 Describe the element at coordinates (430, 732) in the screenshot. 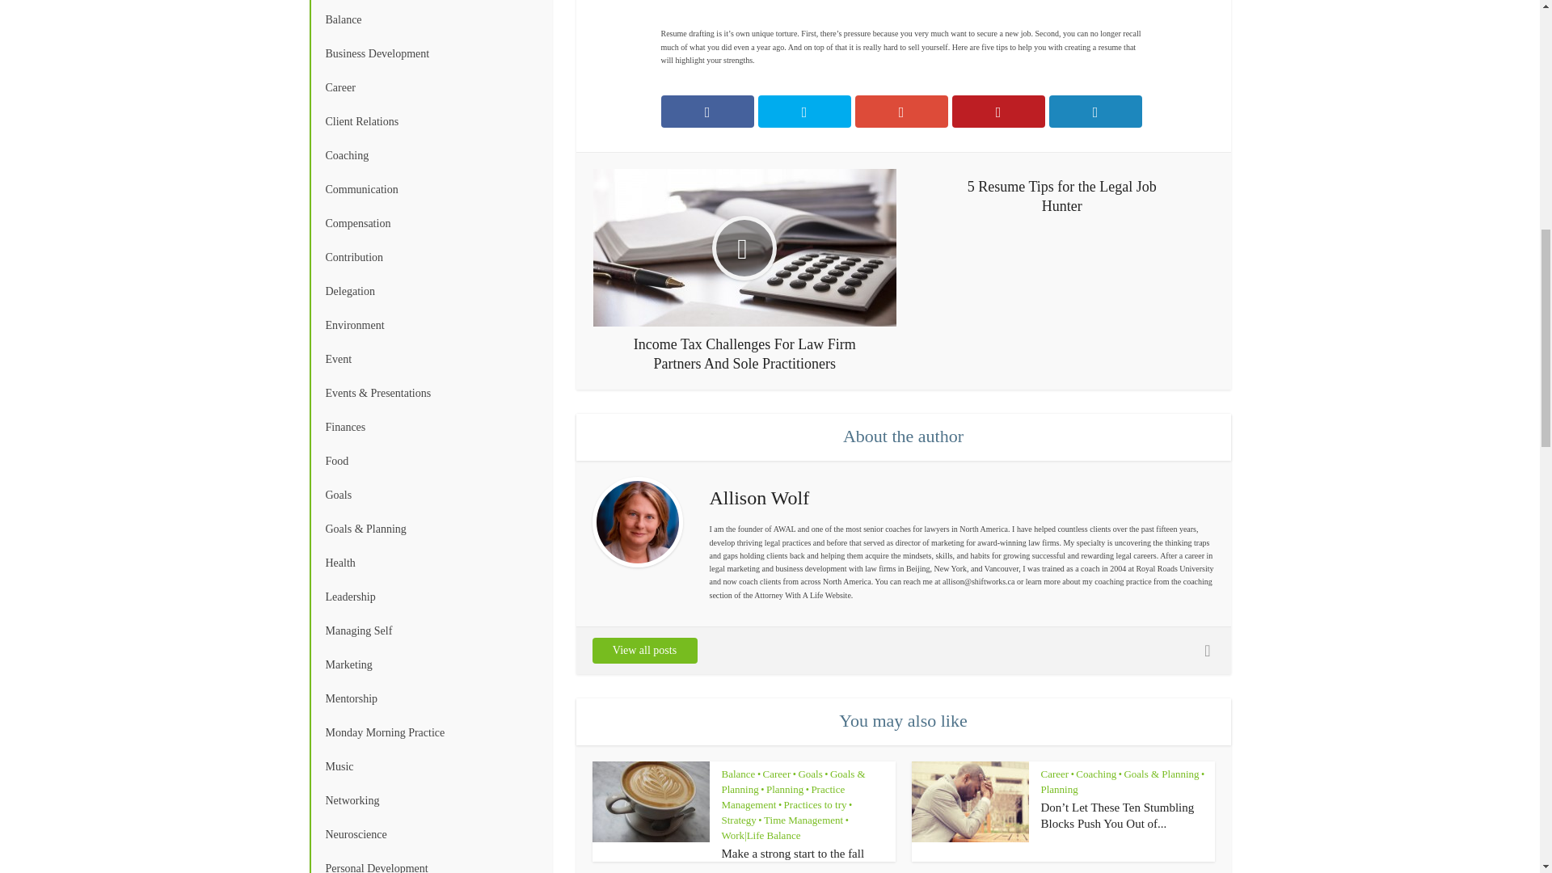

I see `Monday Morning Practice` at that location.